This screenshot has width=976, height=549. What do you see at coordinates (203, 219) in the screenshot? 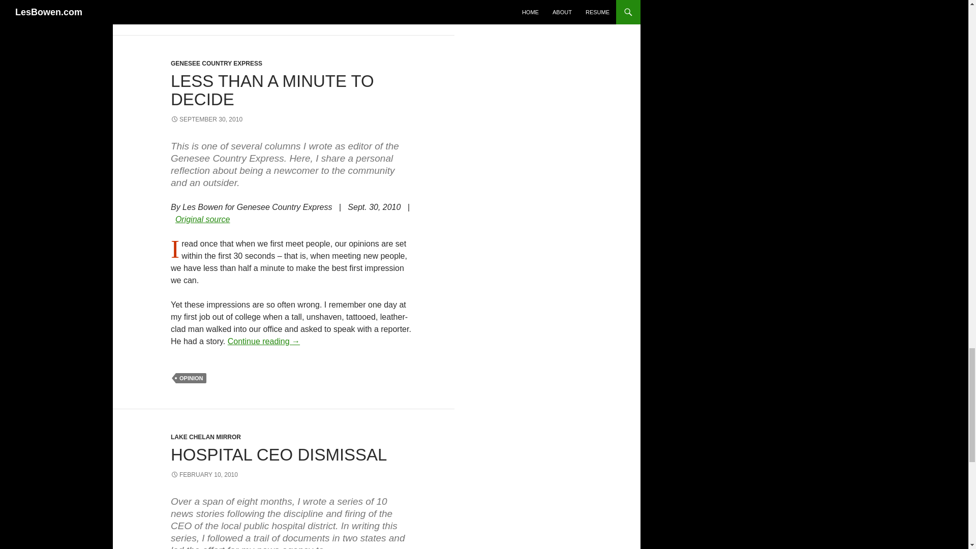
I see `Original source` at bounding box center [203, 219].